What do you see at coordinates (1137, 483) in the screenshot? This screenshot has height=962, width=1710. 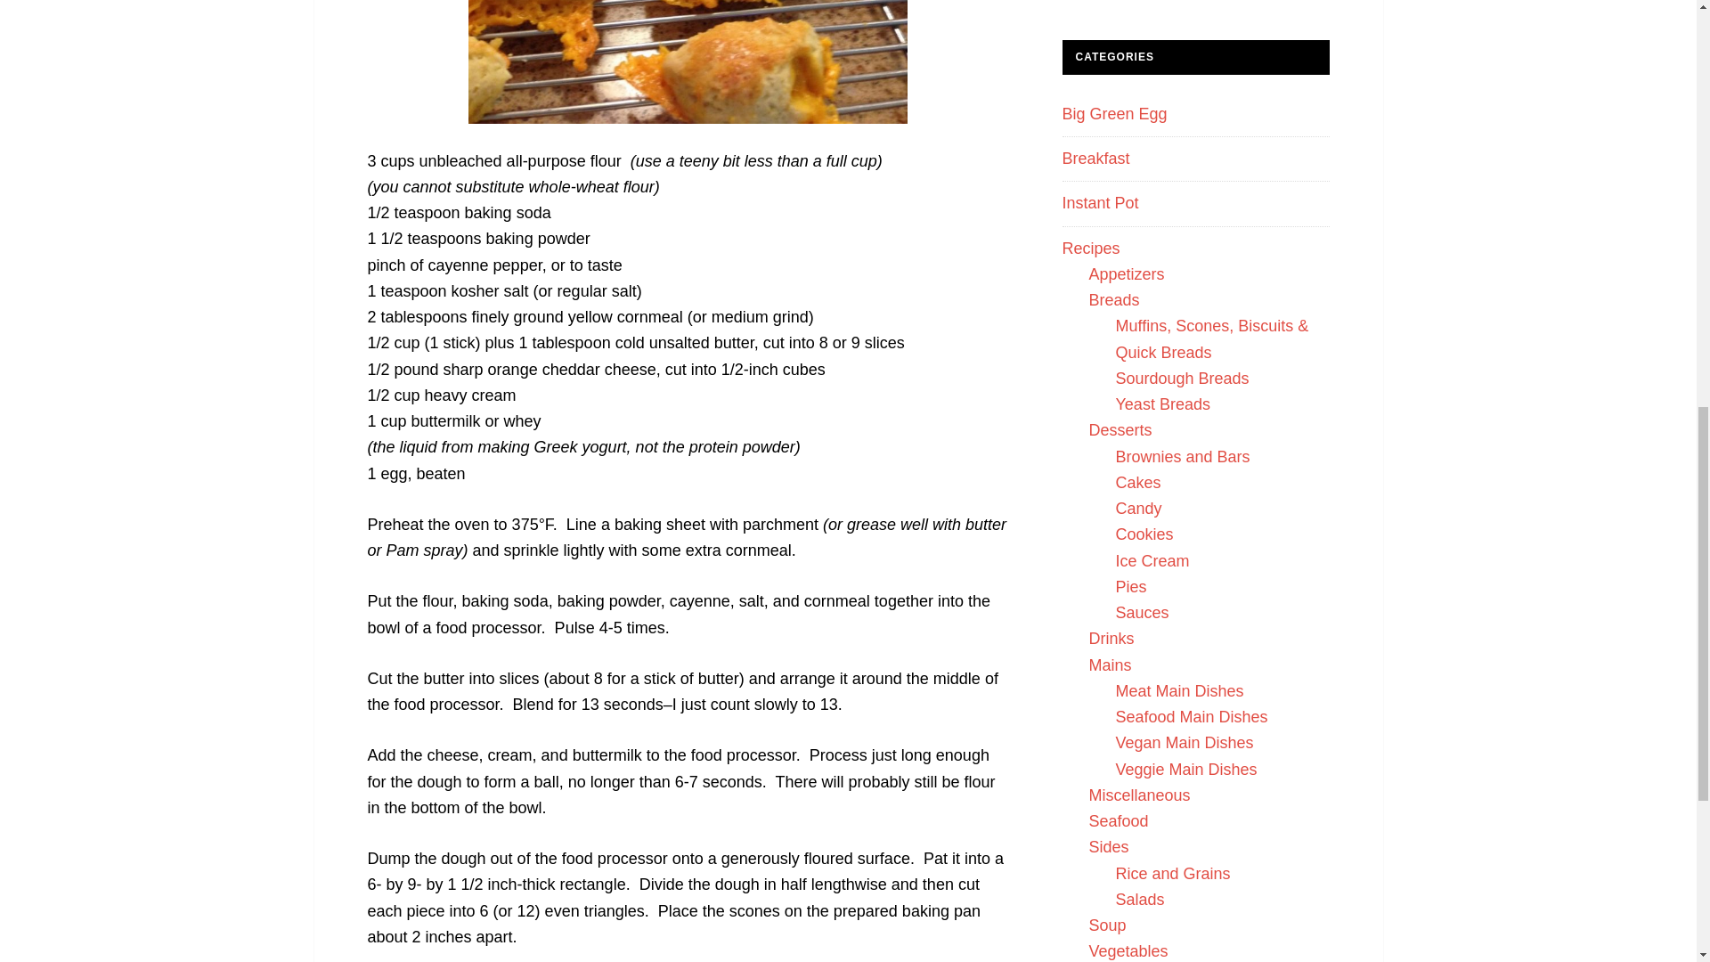 I see `Cakes` at bounding box center [1137, 483].